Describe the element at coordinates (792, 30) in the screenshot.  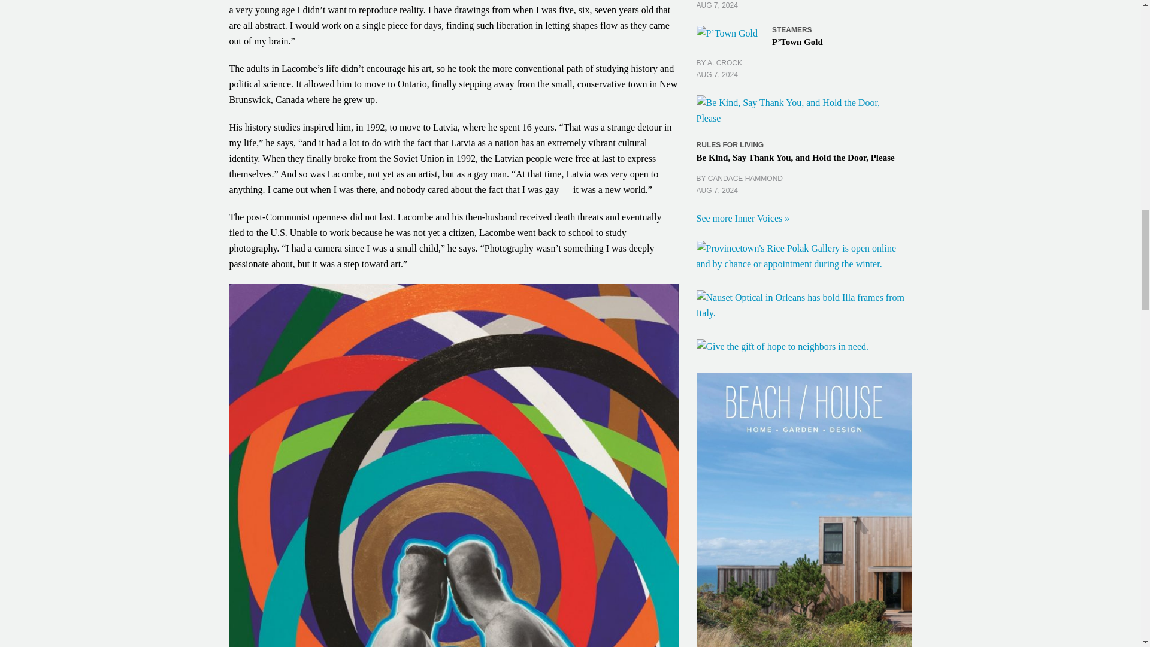
I see `More from this category` at that location.